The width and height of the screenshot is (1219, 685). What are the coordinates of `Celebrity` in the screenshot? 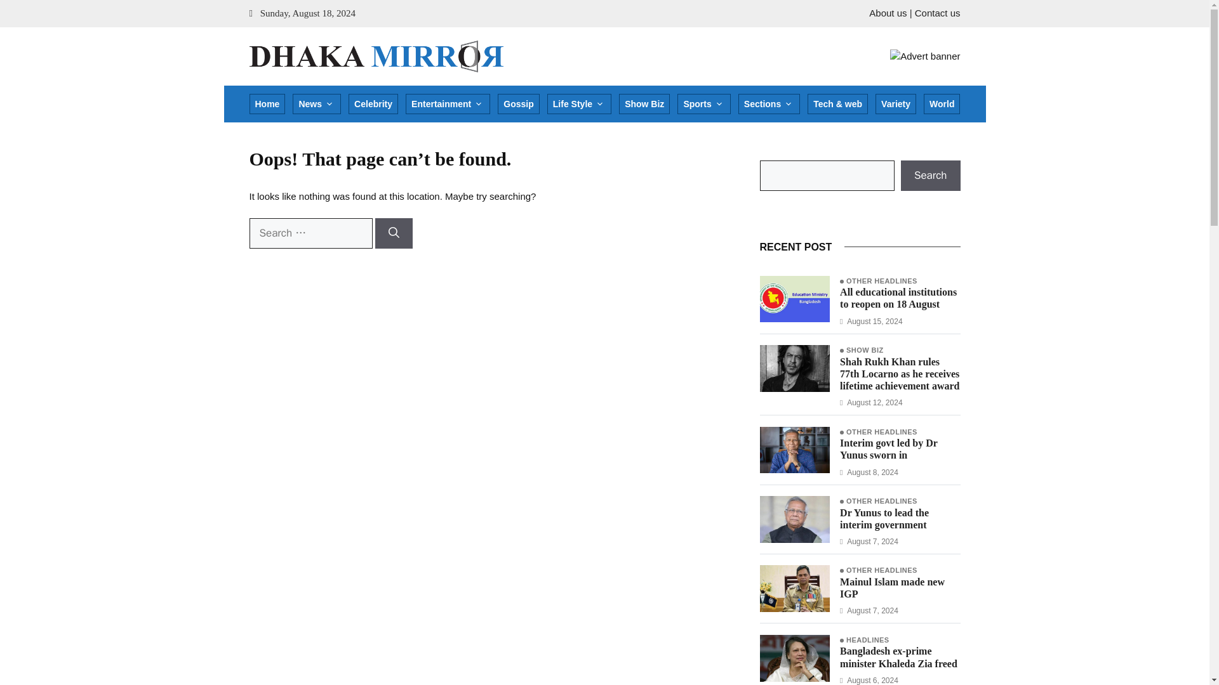 It's located at (373, 104).